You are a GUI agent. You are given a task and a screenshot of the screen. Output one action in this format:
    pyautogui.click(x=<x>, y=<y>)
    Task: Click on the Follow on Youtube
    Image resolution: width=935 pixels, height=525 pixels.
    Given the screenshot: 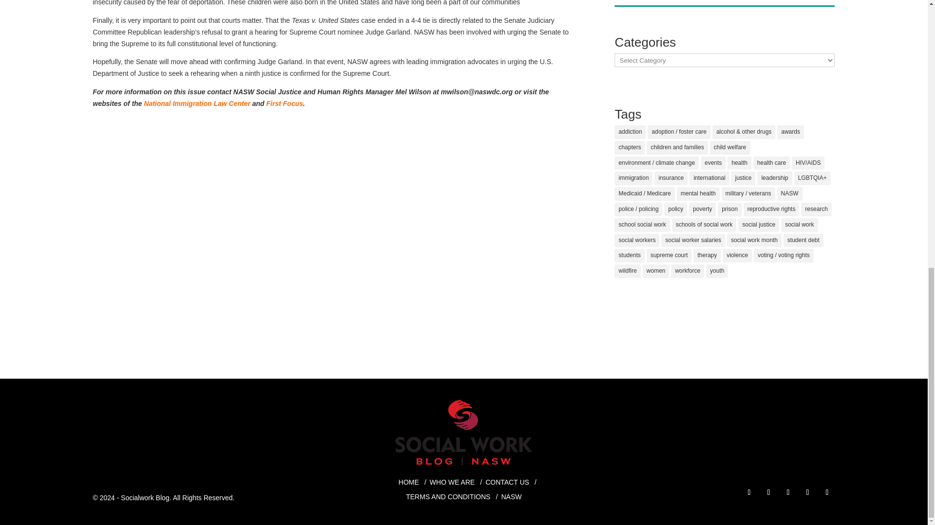 What is the action you would take?
    pyautogui.click(x=827, y=492)
    